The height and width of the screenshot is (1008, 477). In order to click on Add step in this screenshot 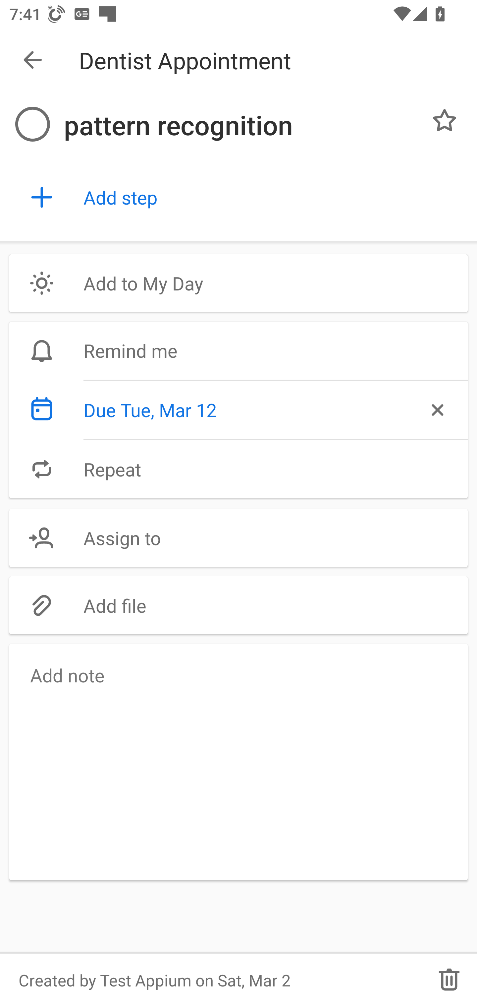, I will do `click(271, 198)`.